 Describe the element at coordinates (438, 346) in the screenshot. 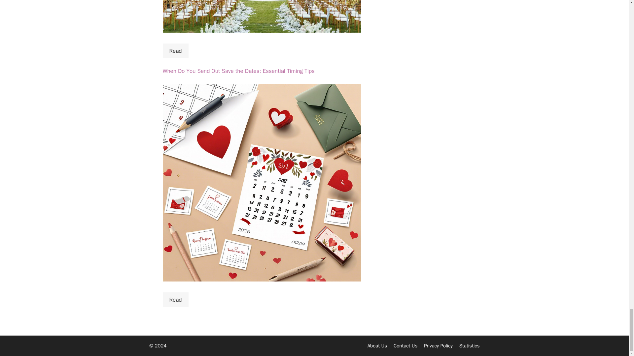

I see `Privacy Policy` at that location.